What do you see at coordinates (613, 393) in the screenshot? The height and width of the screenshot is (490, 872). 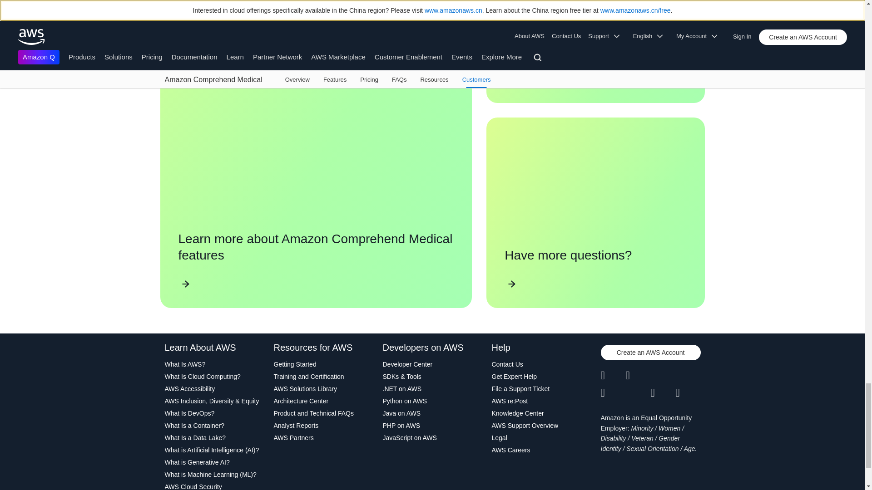 I see `Twitch` at bounding box center [613, 393].